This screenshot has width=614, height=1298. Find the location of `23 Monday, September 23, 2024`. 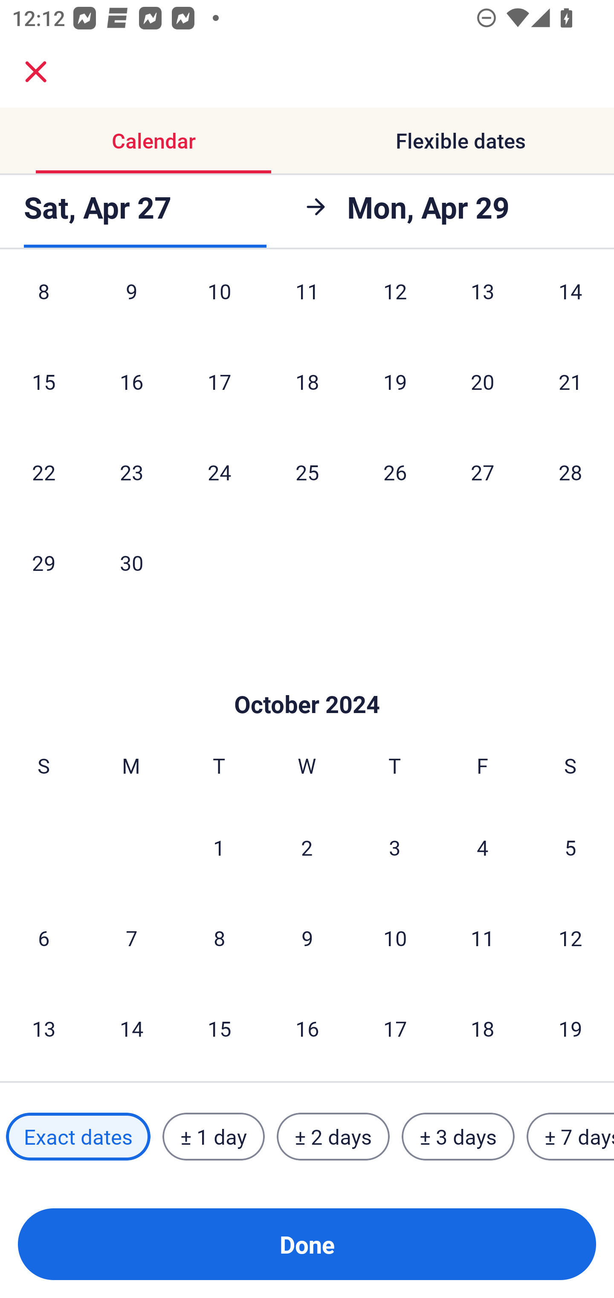

23 Monday, September 23, 2024 is located at coordinates (131, 471).